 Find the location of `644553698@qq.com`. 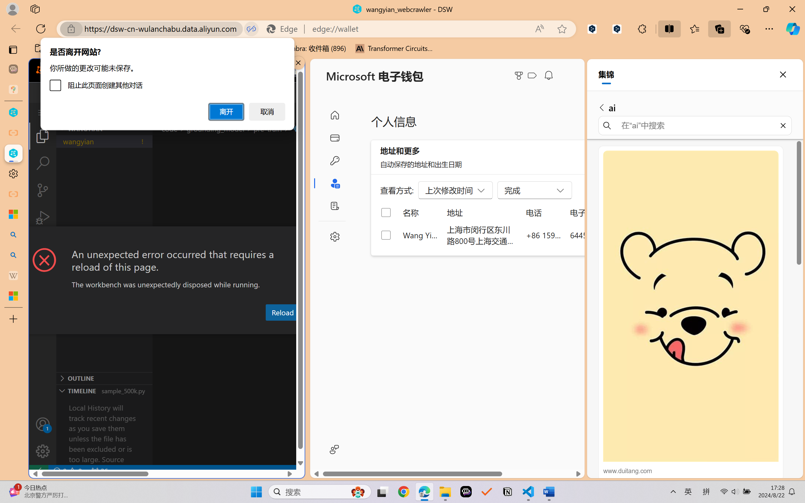

644553698@qq.com is located at coordinates (605, 235).